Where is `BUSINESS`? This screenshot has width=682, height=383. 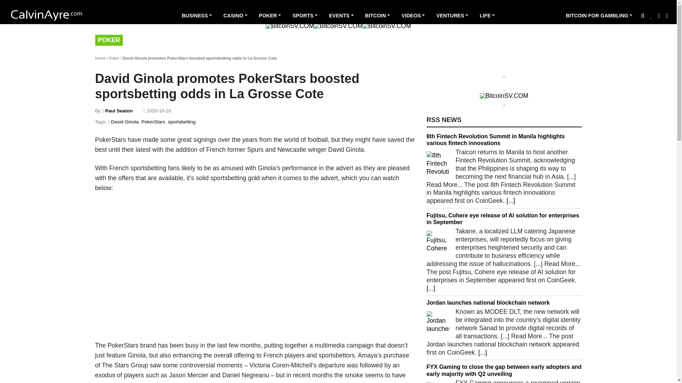 BUSINESS is located at coordinates (197, 16).